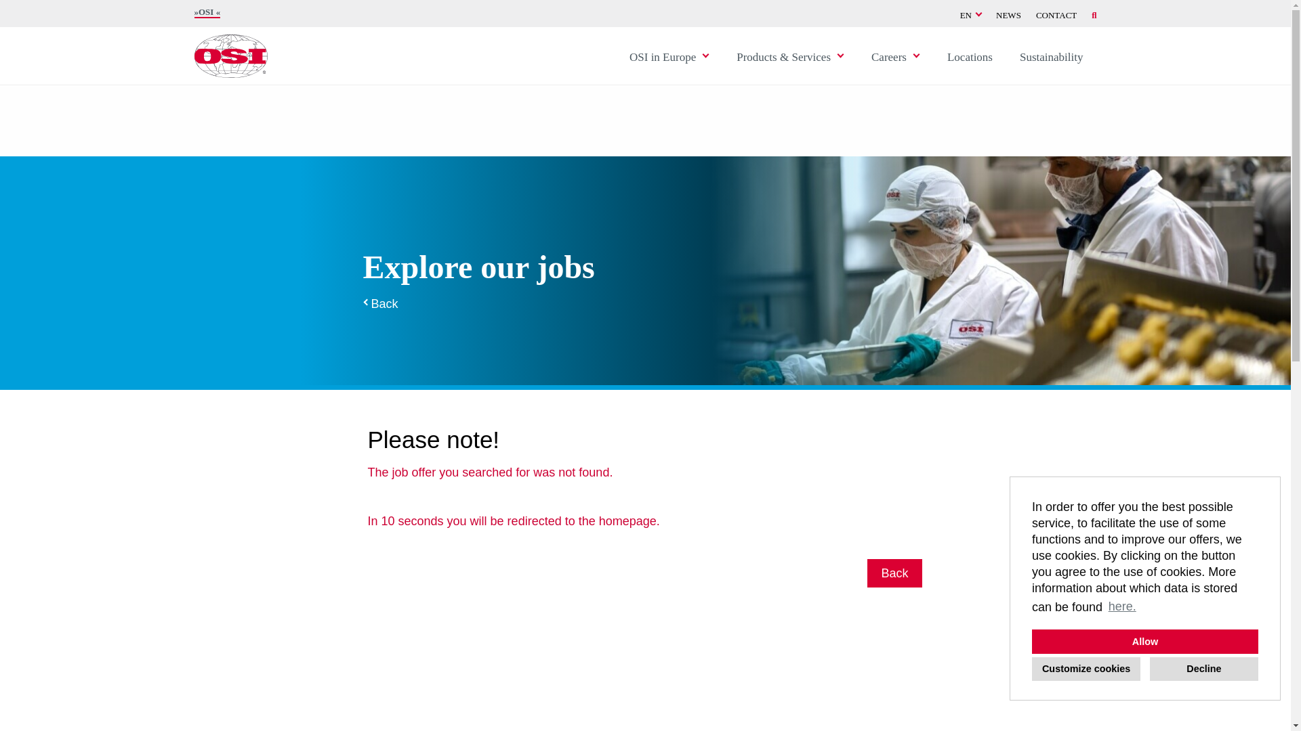  I want to click on CONTACT, so click(1056, 15).